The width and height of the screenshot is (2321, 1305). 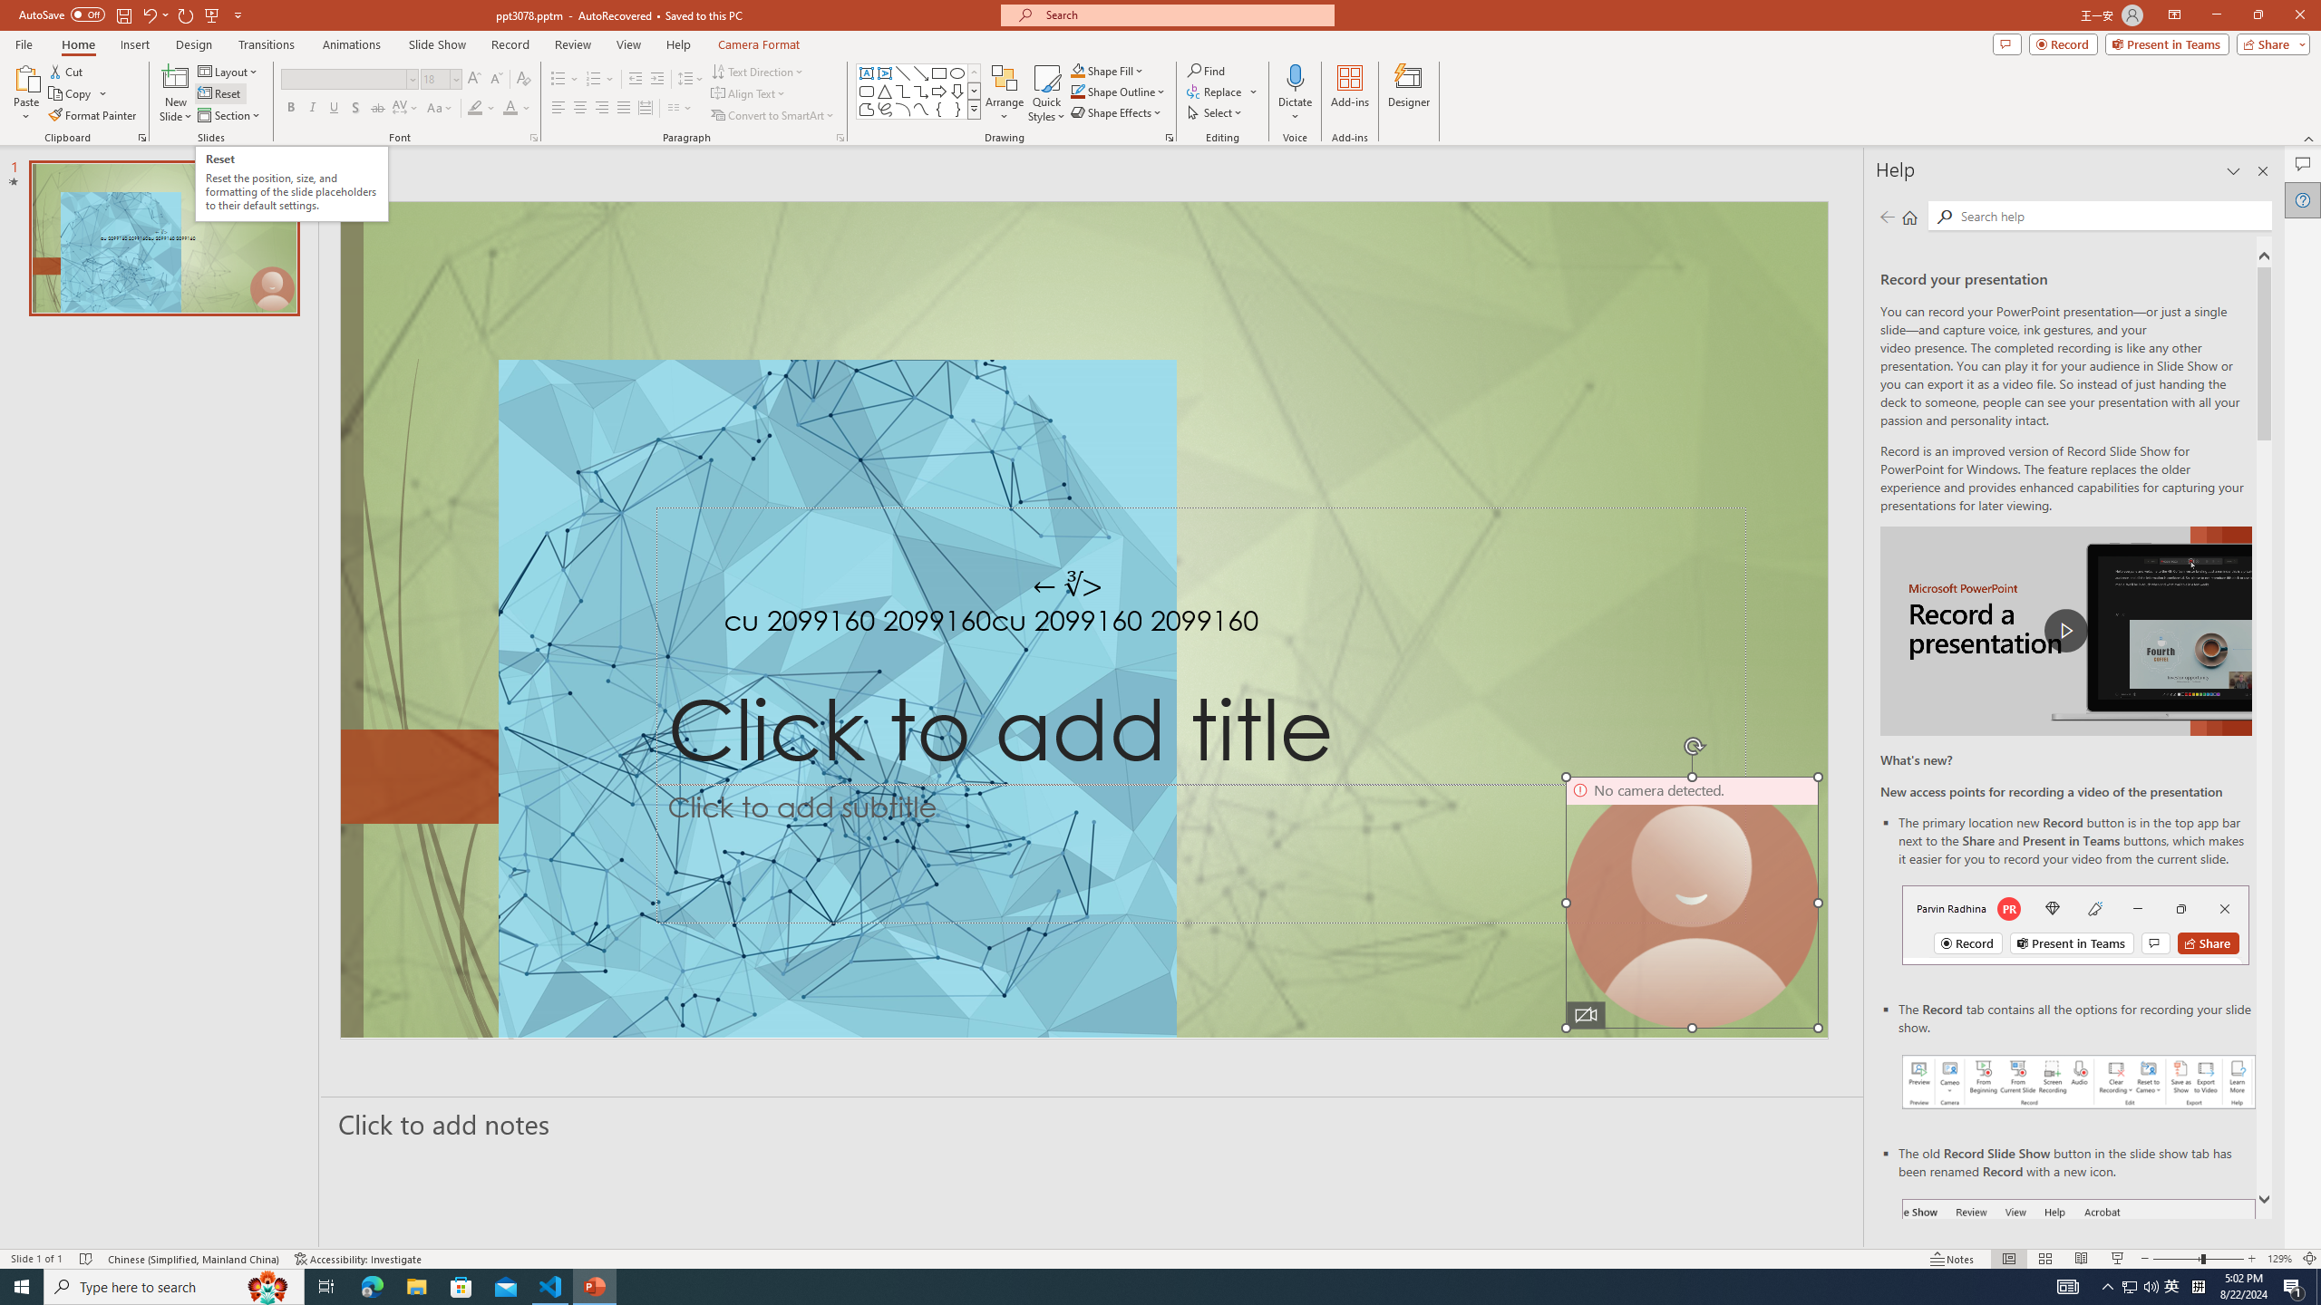 I want to click on Open, so click(x=455, y=78).